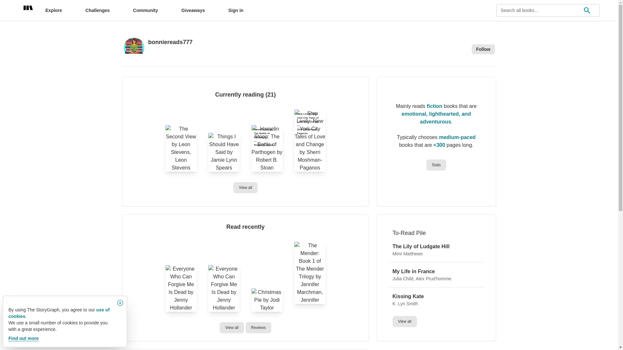  I want to click on My Life in France, so click(413, 271).